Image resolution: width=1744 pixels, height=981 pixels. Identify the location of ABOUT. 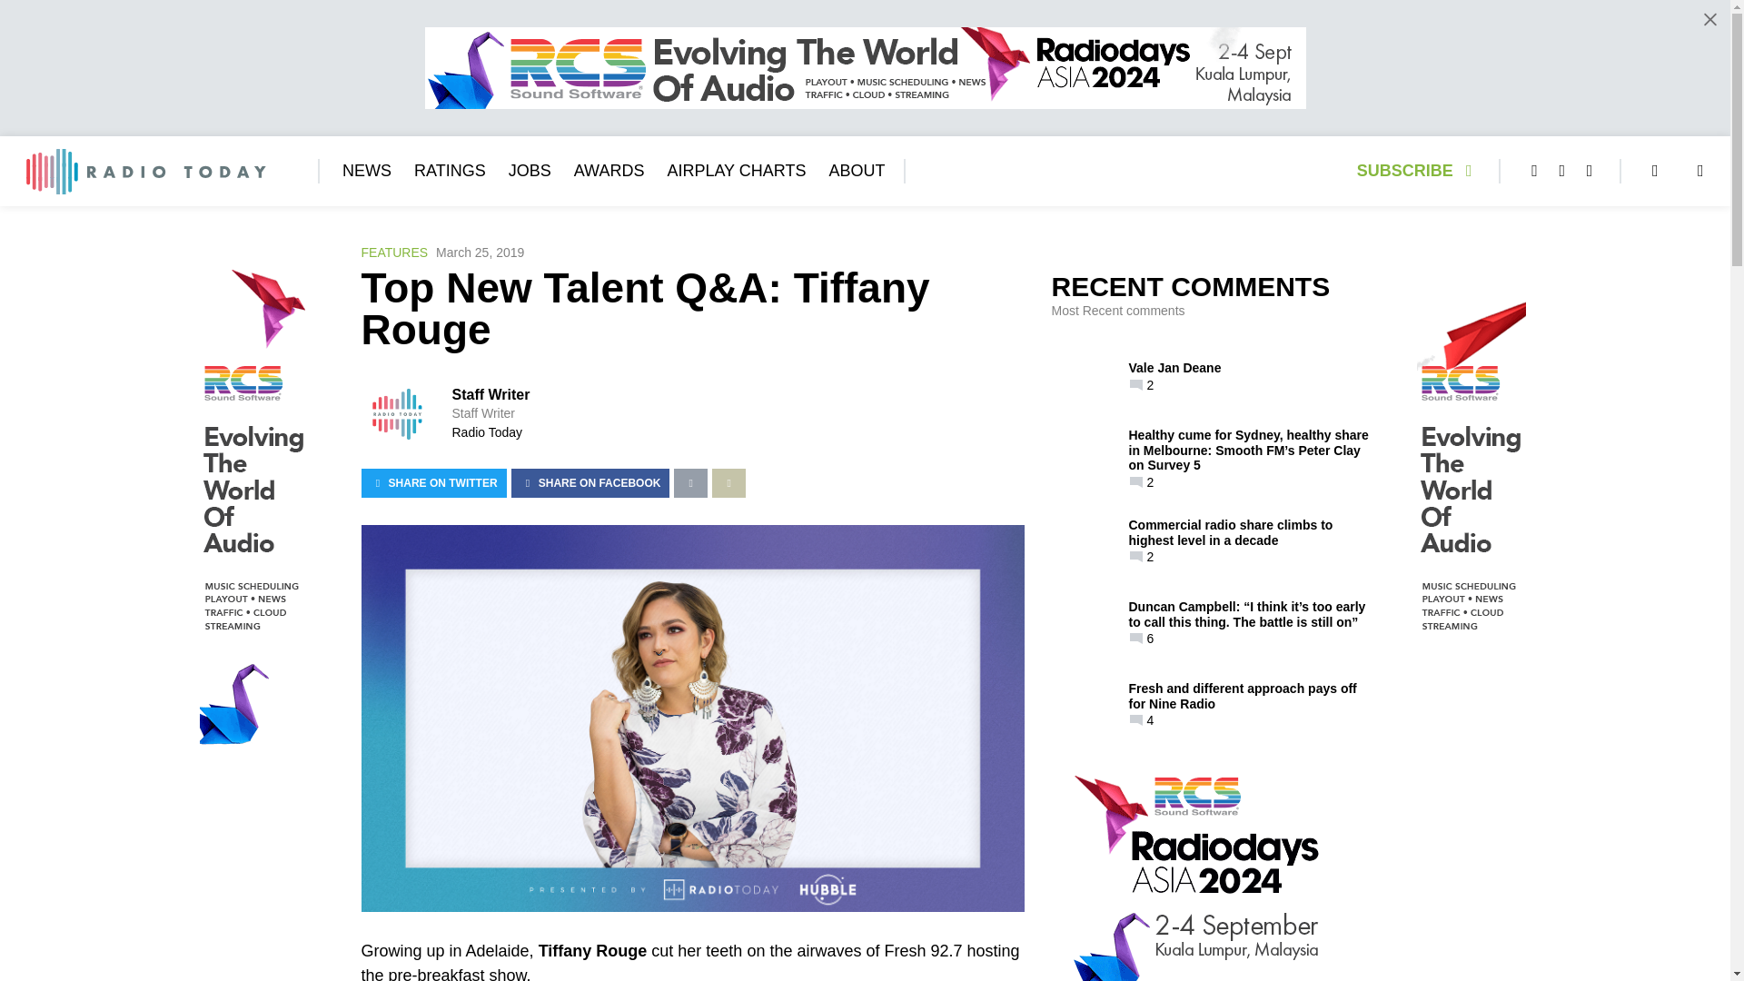
(856, 171).